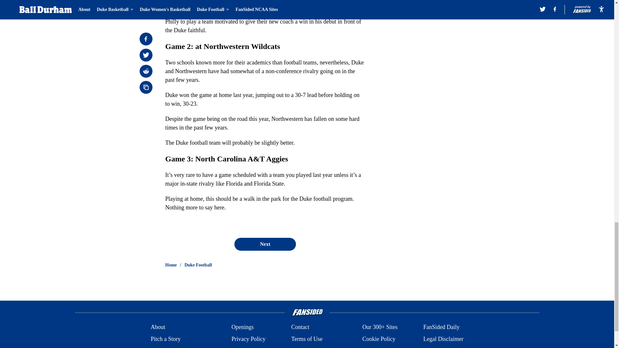 Image resolution: width=619 pixels, height=348 pixels. What do you see at coordinates (242, 327) in the screenshot?
I see `Openings` at bounding box center [242, 327].